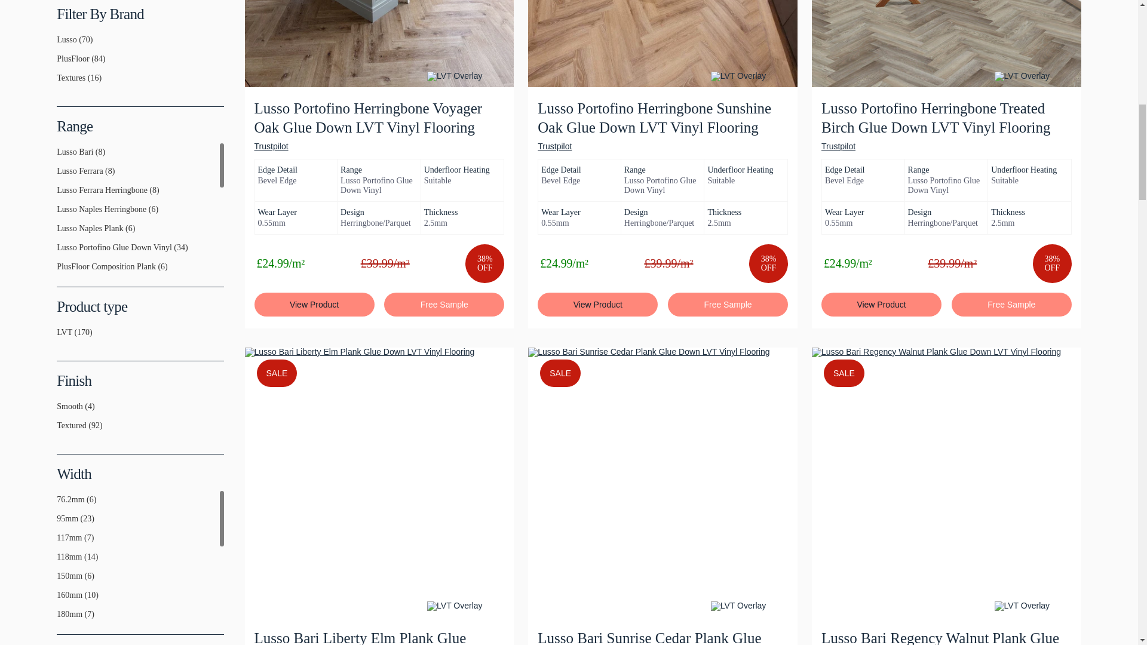 The image size is (1147, 645). Describe the element at coordinates (61, 214) in the screenshot. I see `Lusso Naples Herringbone` at that location.